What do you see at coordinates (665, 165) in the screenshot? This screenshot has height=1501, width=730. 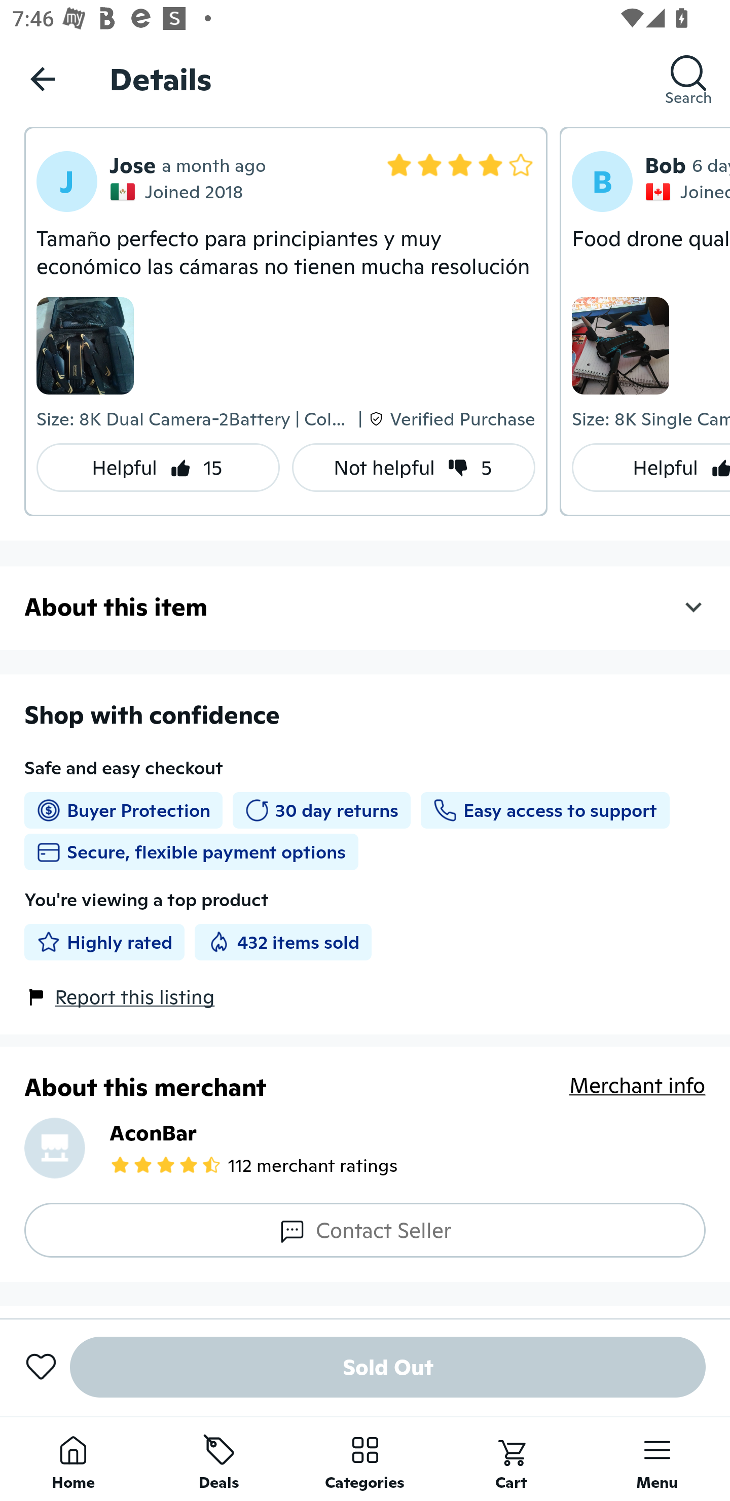 I see `Bob` at bounding box center [665, 165].